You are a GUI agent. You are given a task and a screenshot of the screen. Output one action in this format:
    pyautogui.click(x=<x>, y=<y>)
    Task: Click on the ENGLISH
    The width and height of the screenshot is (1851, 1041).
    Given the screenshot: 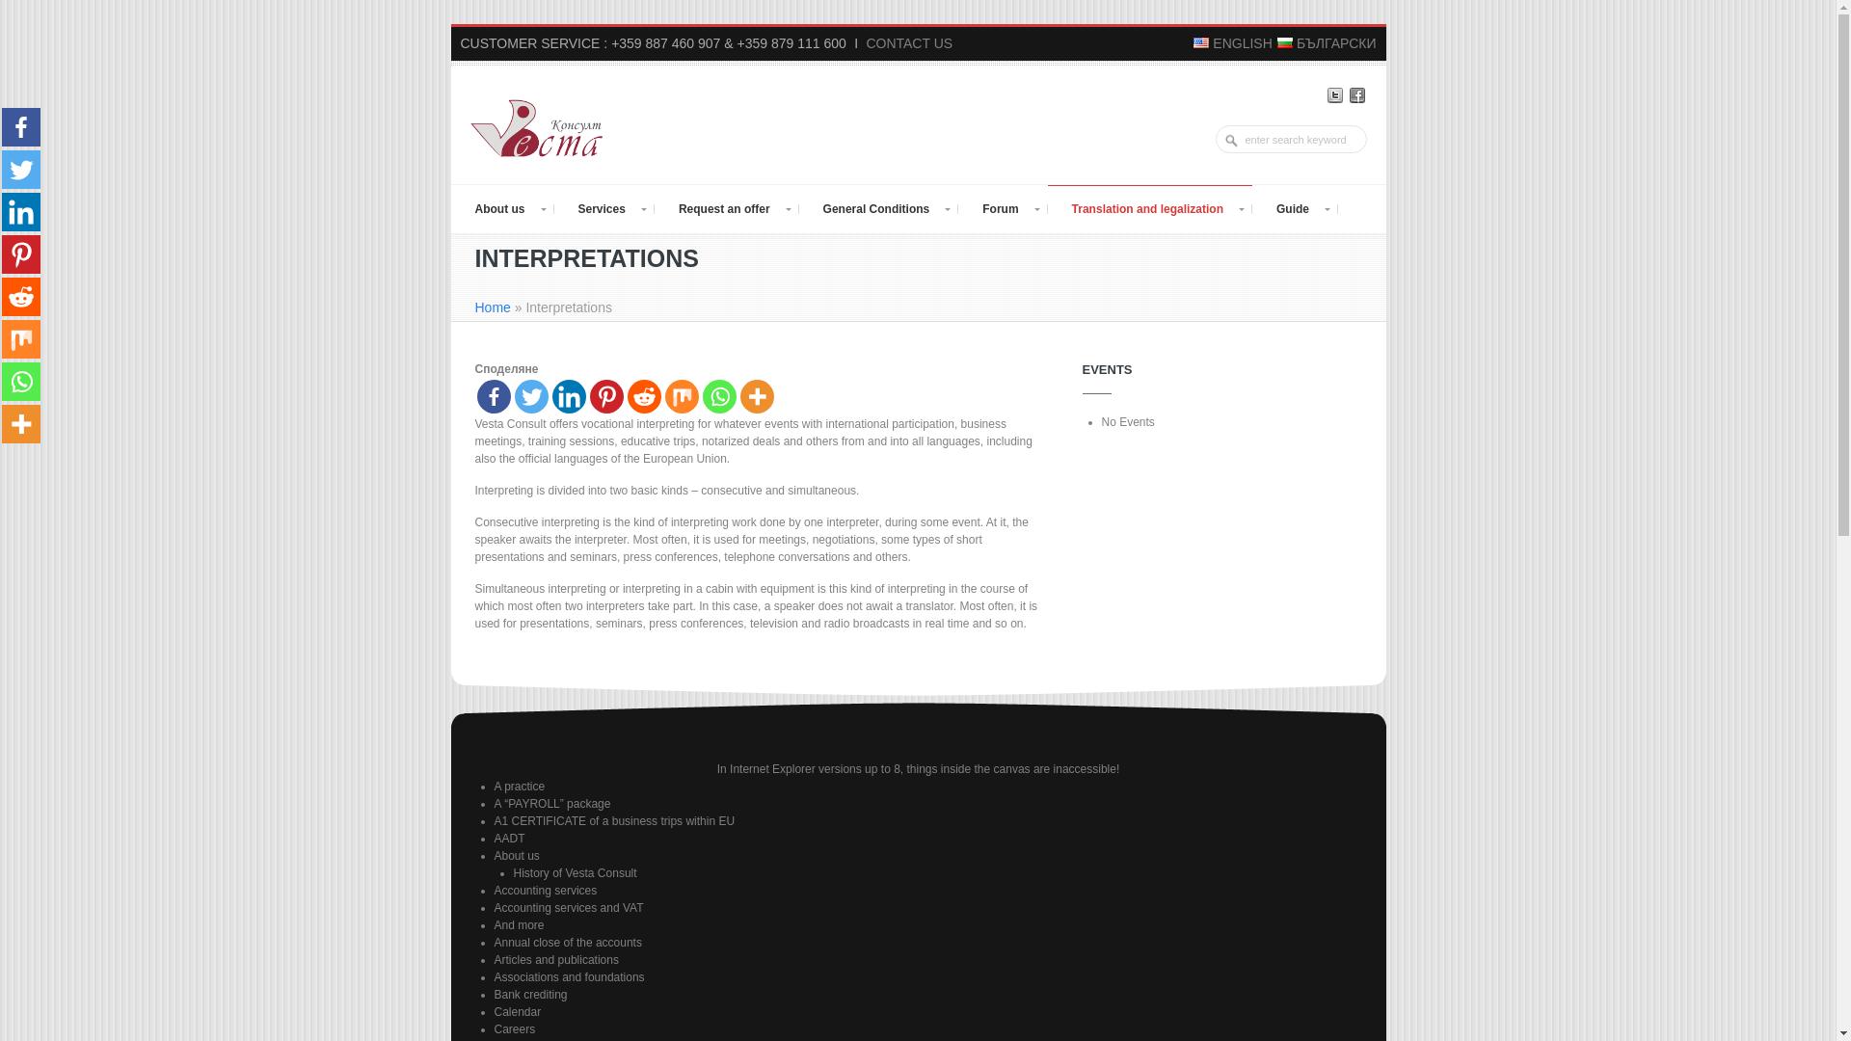 What is the action you would take?
    pyautogui.click(x=1233, y=42)
    